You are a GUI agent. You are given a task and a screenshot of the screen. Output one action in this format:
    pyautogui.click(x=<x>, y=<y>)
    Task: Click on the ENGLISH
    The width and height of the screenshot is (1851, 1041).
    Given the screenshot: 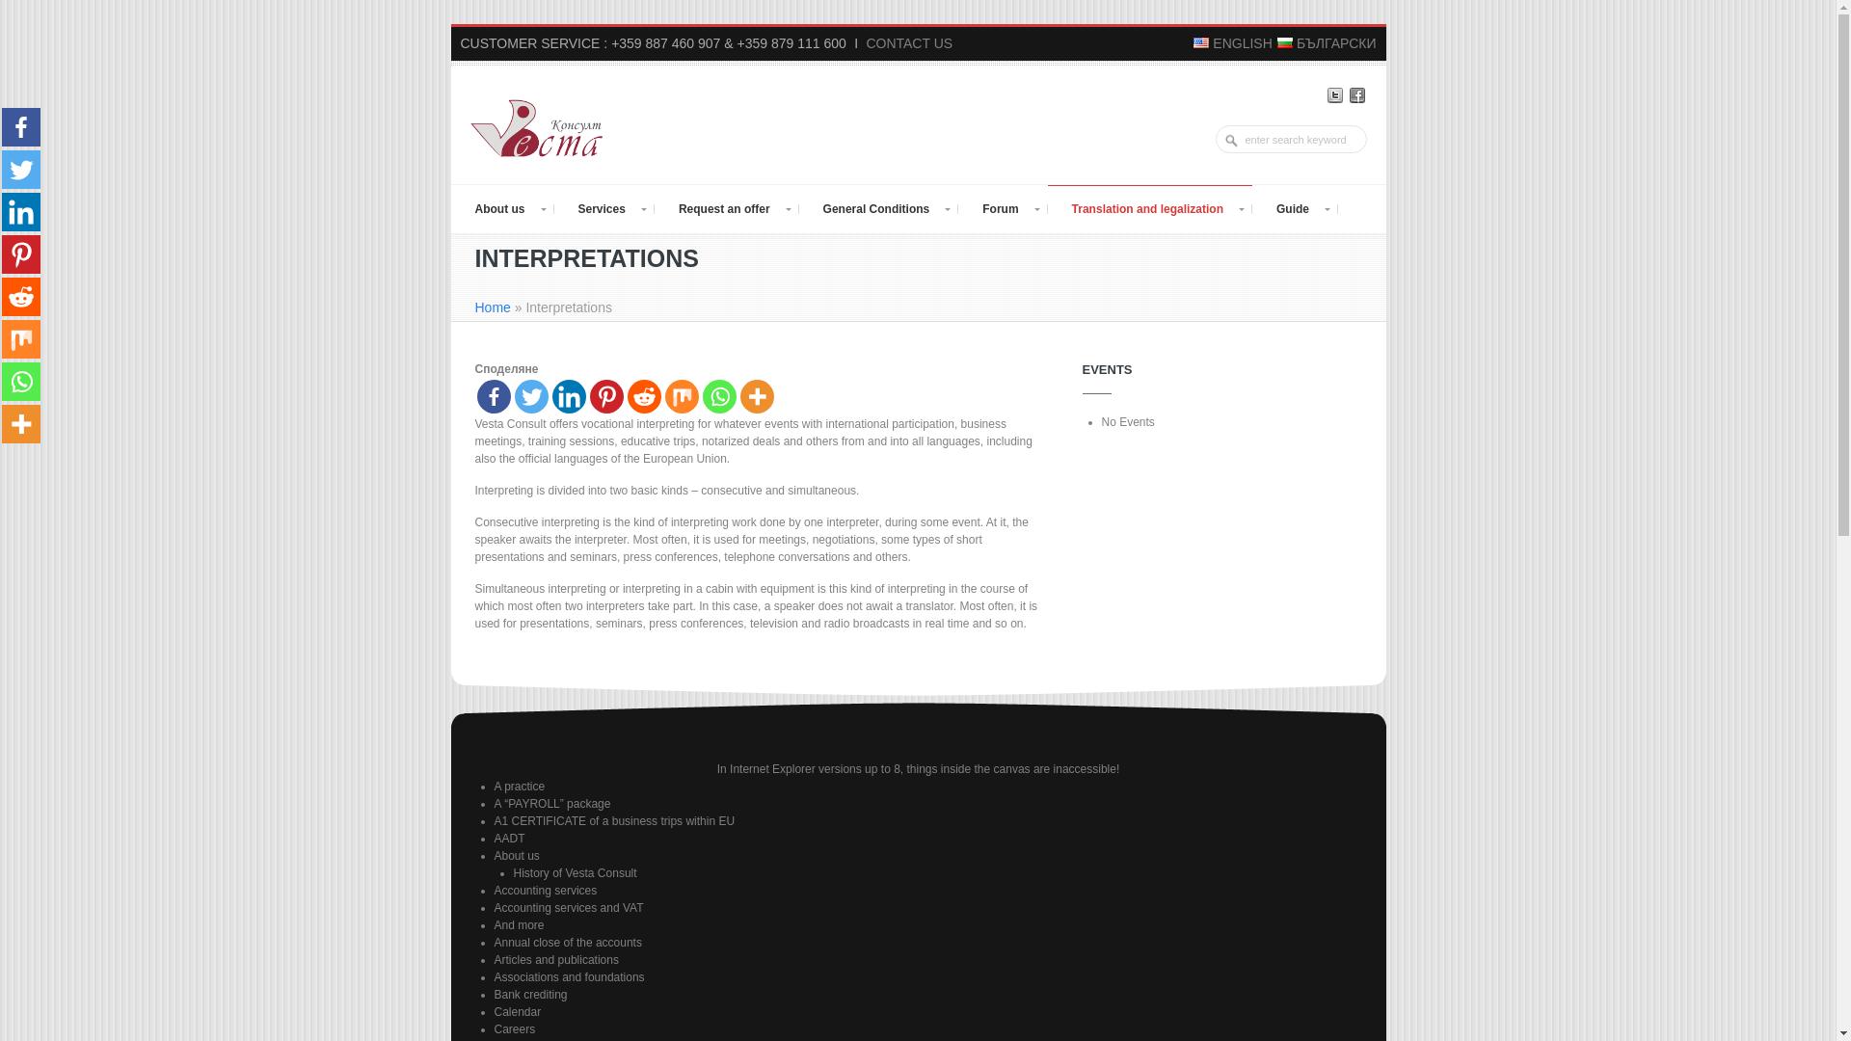 What is the action you would take?
    pyautogui.click(x=1233, y=42)
    